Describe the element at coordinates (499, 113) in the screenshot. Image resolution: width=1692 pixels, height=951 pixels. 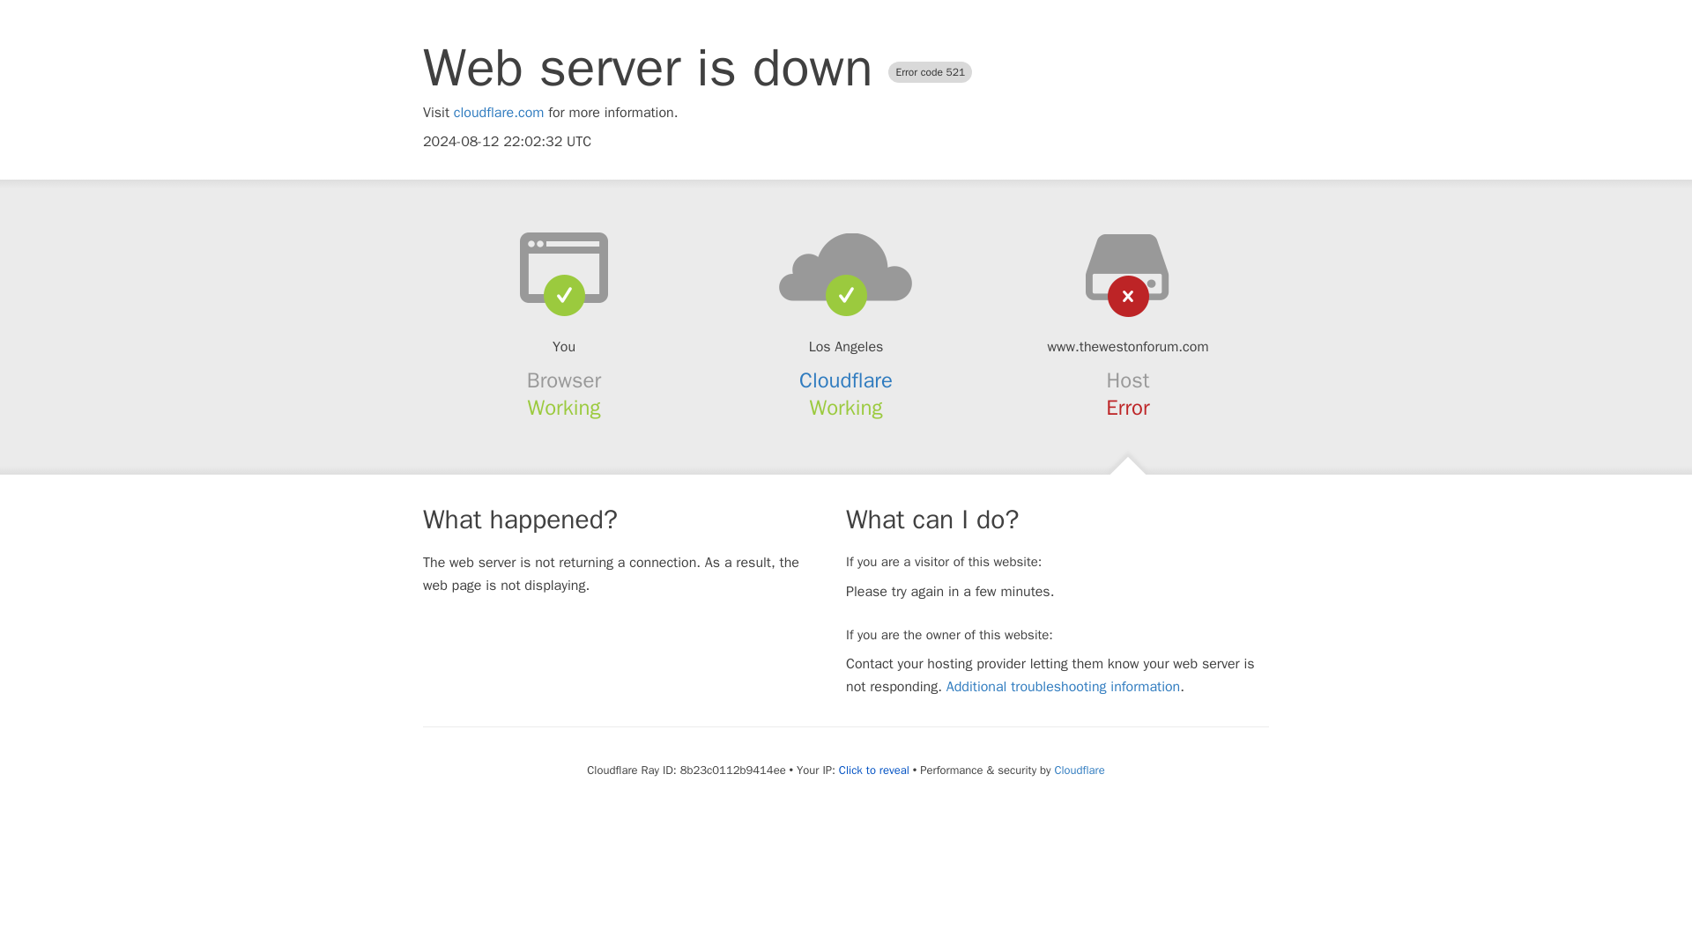
I see `cloudflare.com` at that location.